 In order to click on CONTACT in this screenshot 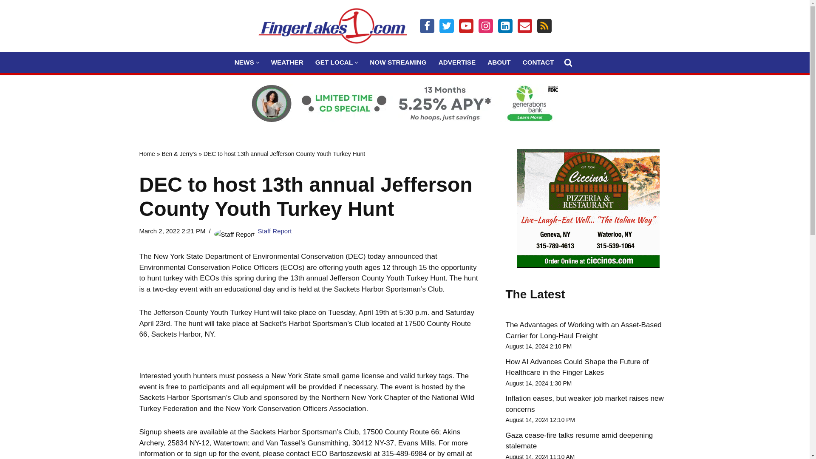, I will do `click(538, 62)`.